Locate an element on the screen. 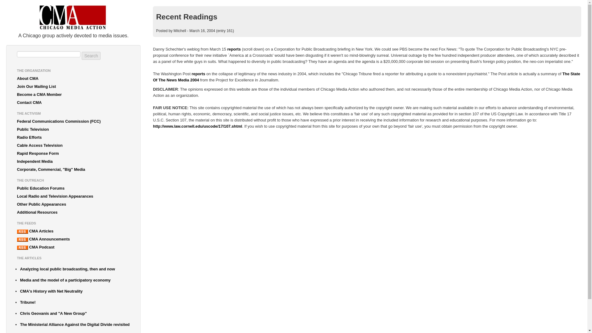 The image size is (592, 333). Independent Media is located at coordinates (73, 161).